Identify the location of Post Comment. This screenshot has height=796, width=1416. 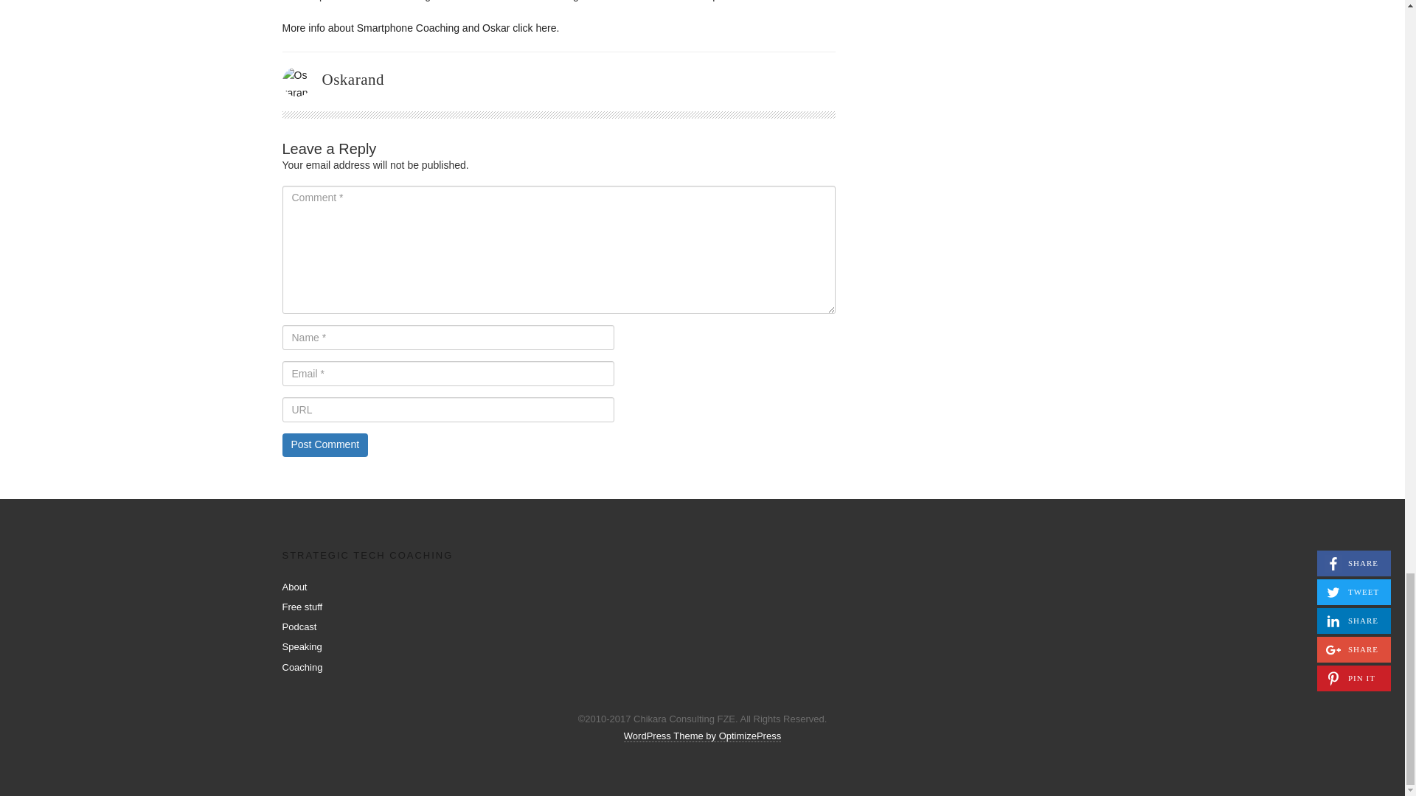
(324, 444).